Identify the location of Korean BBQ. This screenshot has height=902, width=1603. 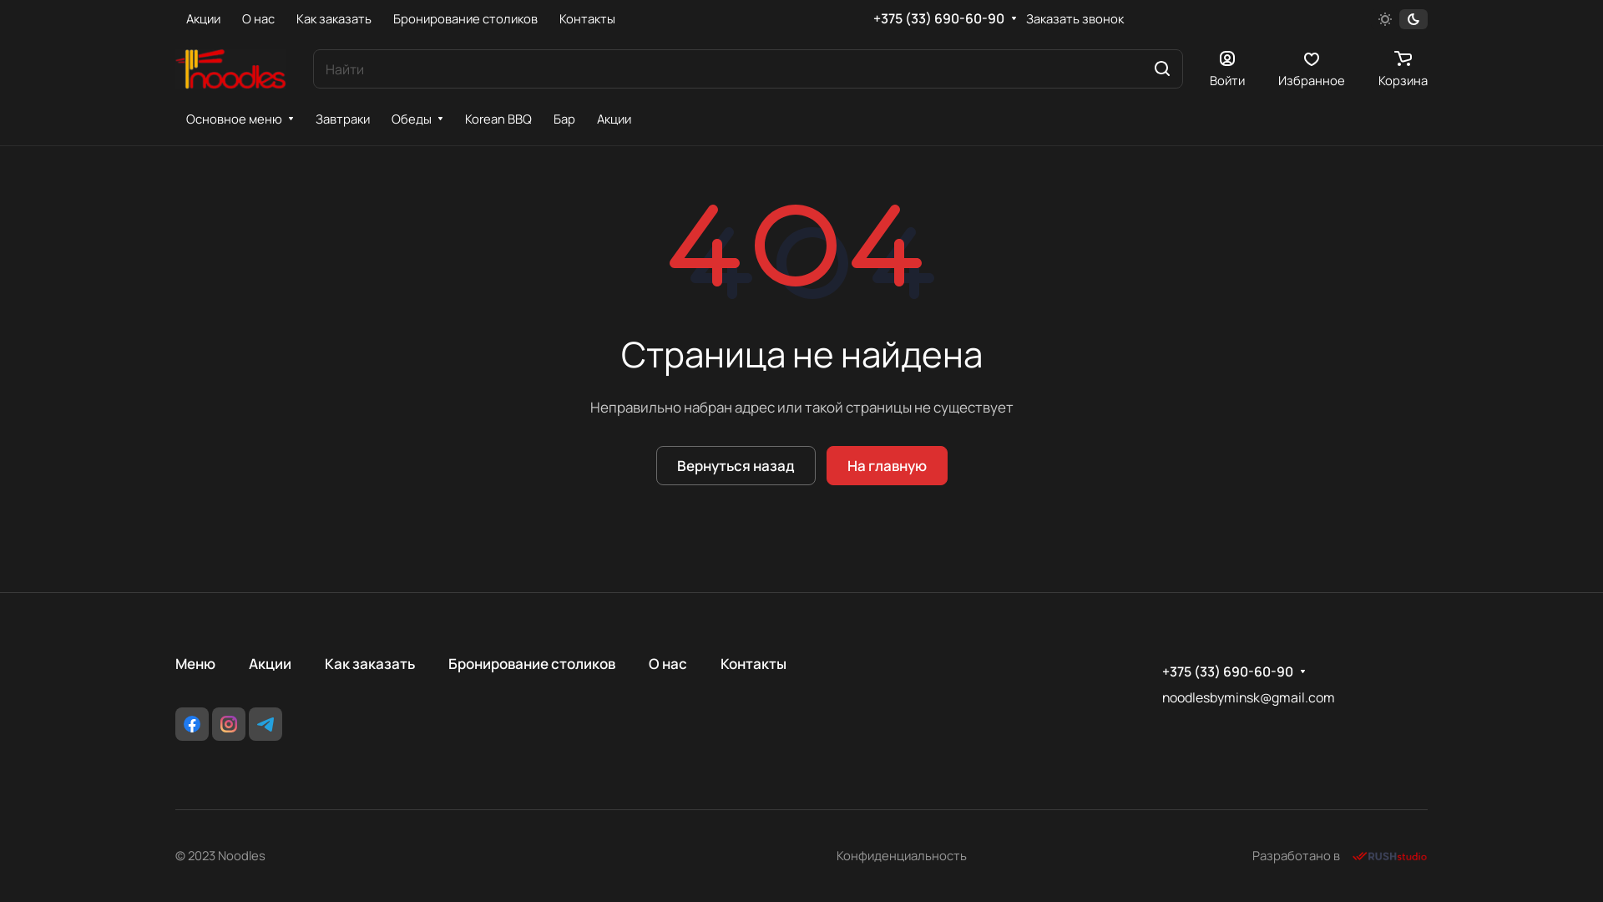
(498, 119).